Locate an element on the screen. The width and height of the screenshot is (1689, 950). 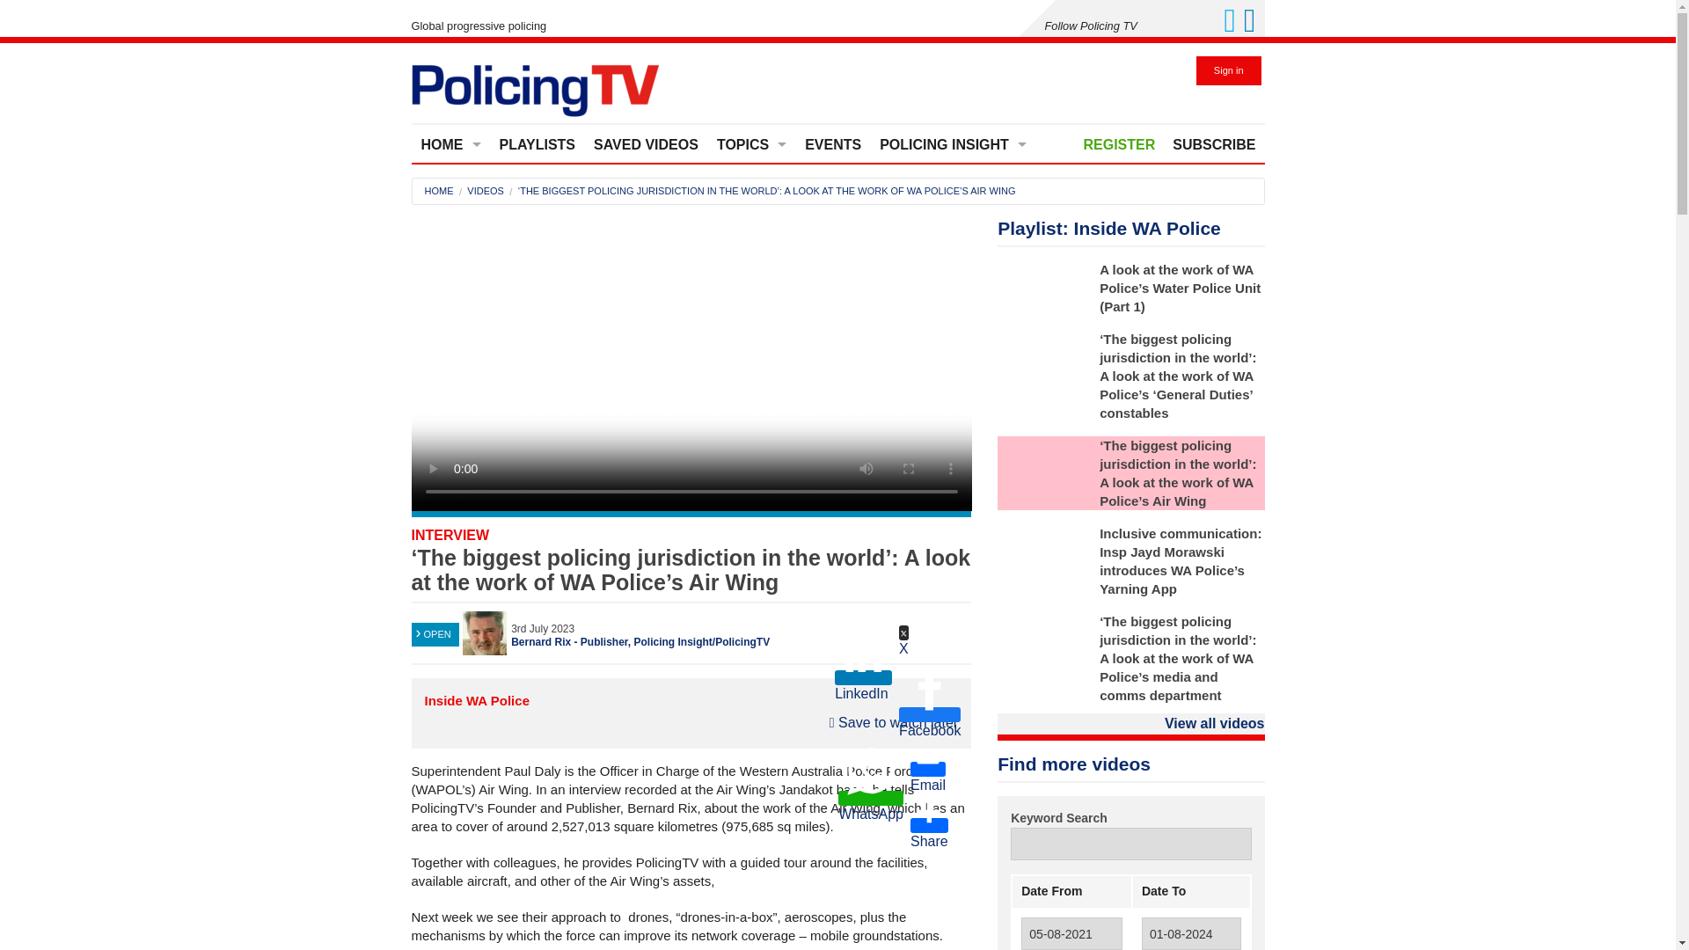
Policy And Practice is located at coordinates (751, 384).